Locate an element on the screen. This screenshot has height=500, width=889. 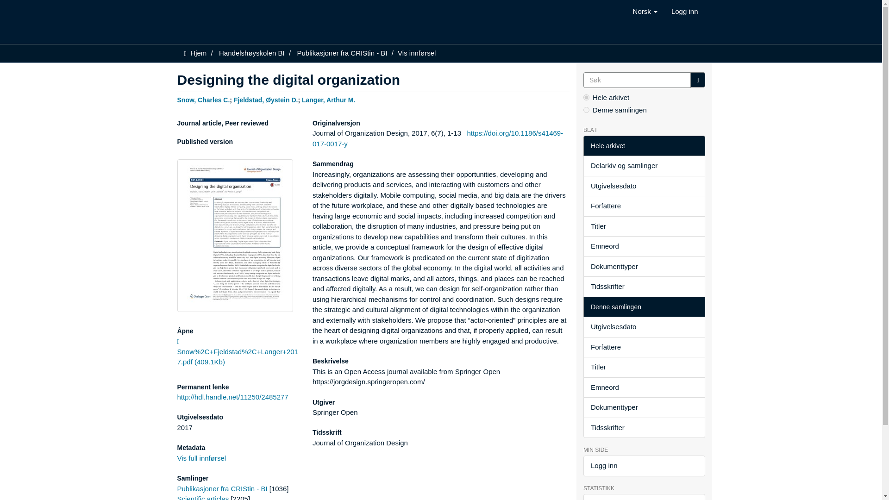
Snow, Charles C. is located at coordinates (203, 100).